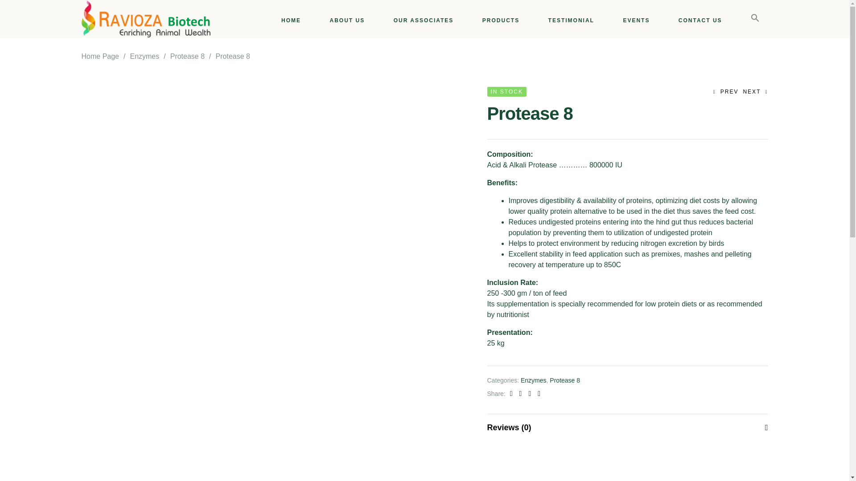 The height and width of the screenshot is (481, 856). What do you see at coordinates (636, 21) in the screenshot?
I see `EVENTS` at bounding box center [636, 21].